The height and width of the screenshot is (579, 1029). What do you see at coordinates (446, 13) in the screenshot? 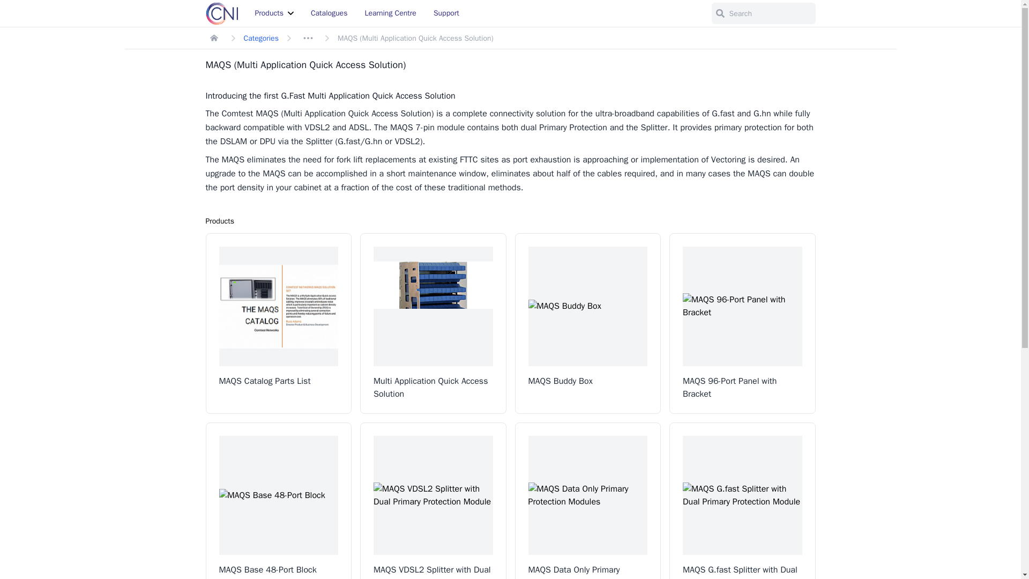
I see `Support` at bounding box center [446, 13].